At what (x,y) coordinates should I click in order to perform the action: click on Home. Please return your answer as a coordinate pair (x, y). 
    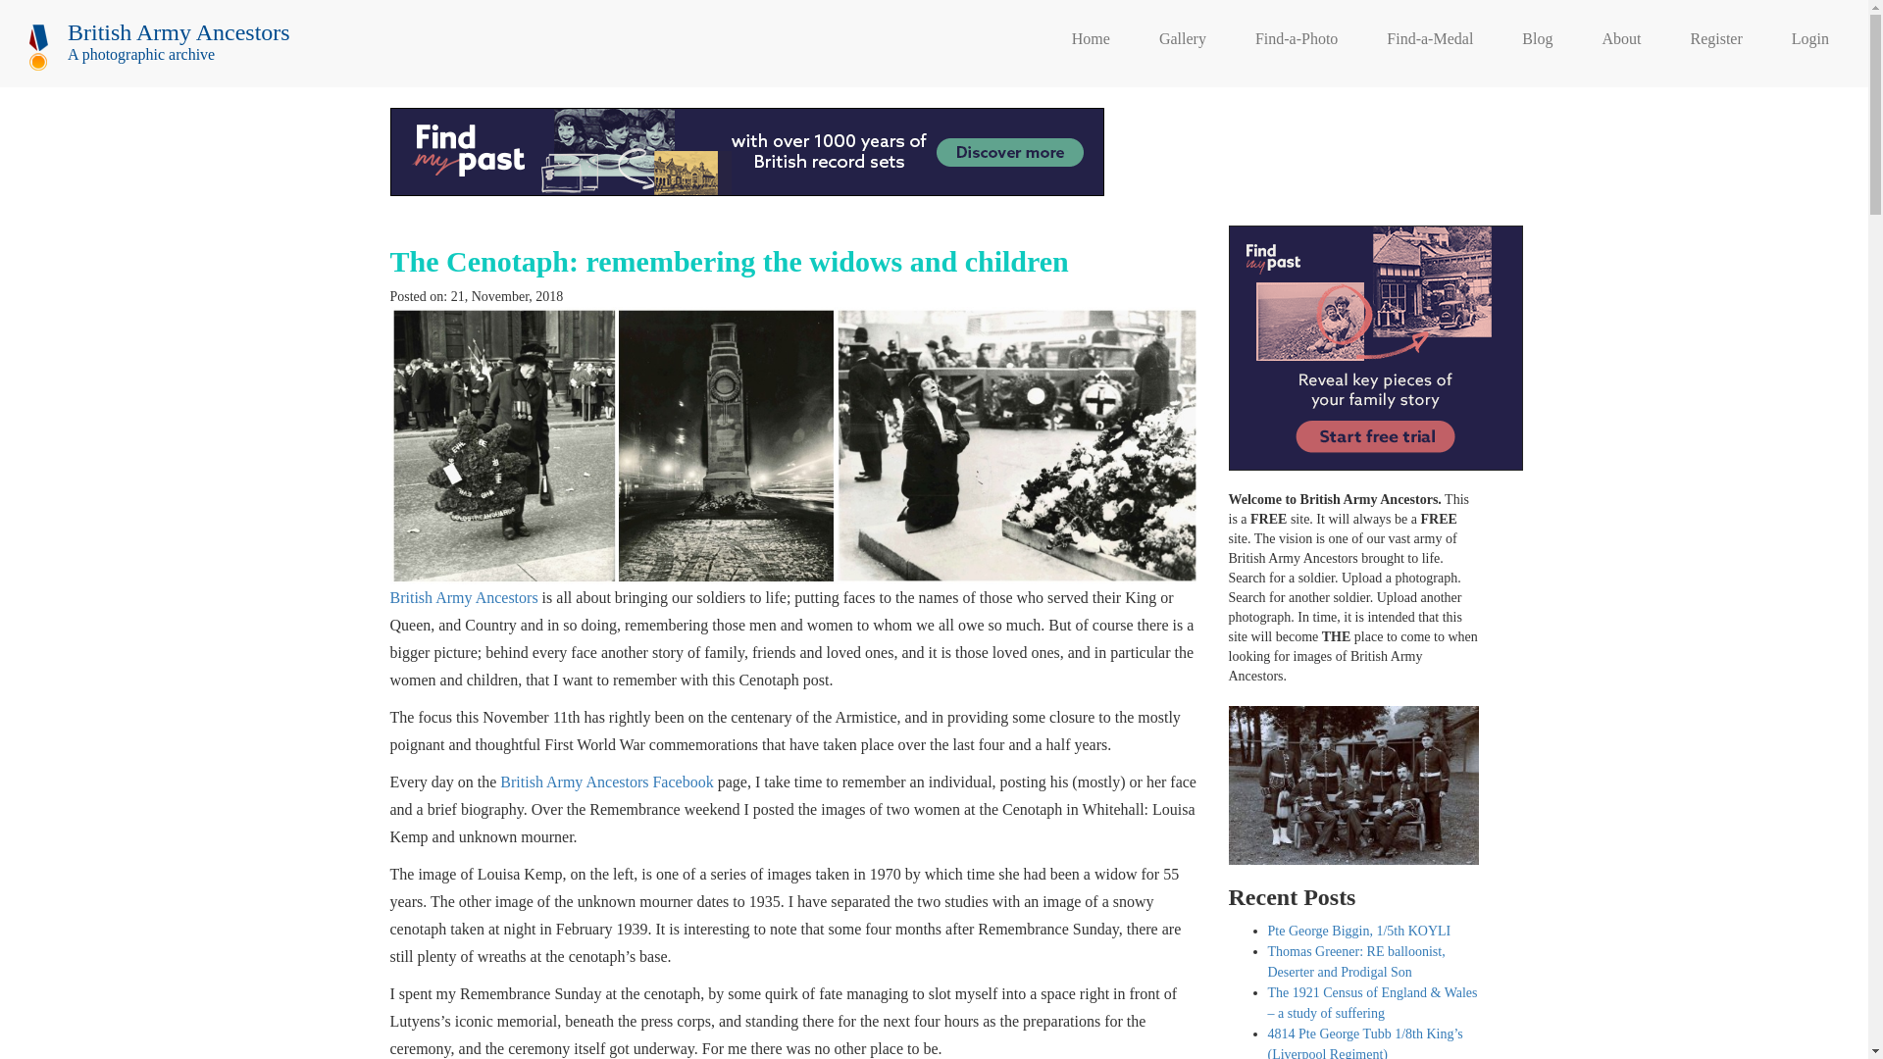
    Looking at the image, I should click on (1091, 43).